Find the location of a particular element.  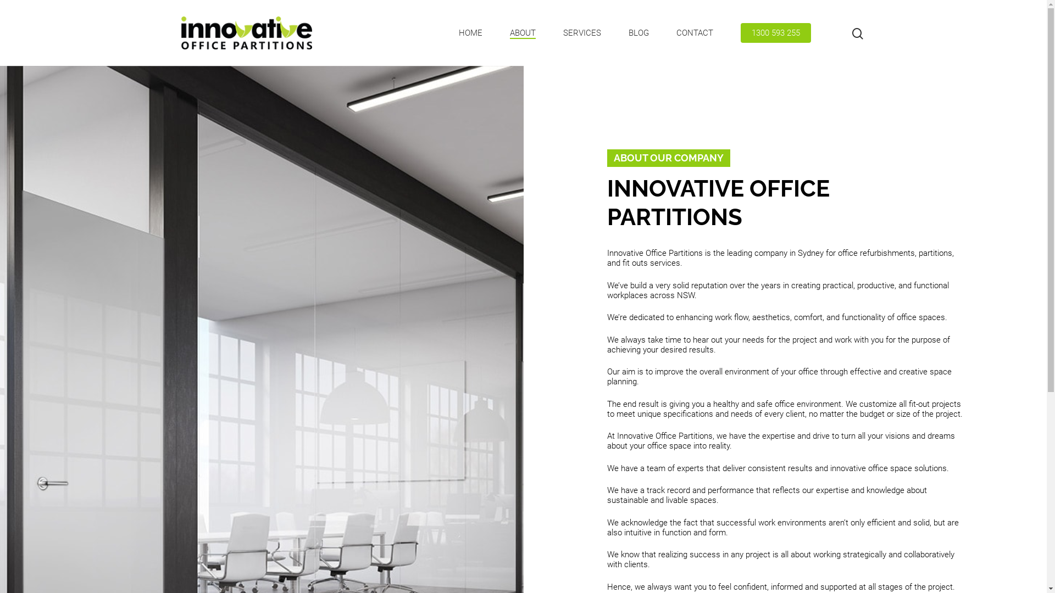

1300 593 255 is located at coordinates (776, 33).